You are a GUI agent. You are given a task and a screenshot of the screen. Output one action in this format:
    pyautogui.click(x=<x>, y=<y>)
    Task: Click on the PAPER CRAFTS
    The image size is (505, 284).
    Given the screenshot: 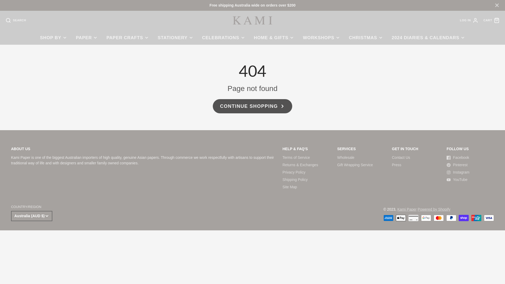 What is the action you would take?
    pyautogui.click(x=128, y=38)
    